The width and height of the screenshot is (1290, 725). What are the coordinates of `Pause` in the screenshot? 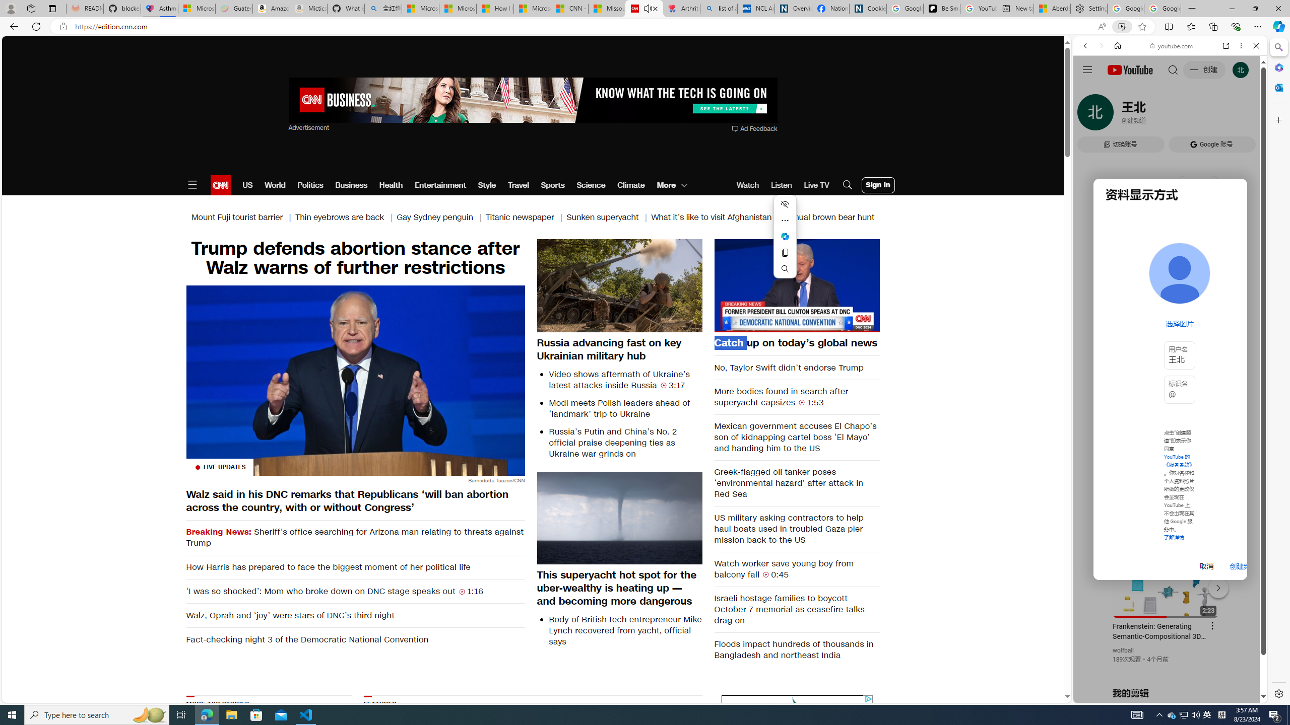 It's located at (796, 285).